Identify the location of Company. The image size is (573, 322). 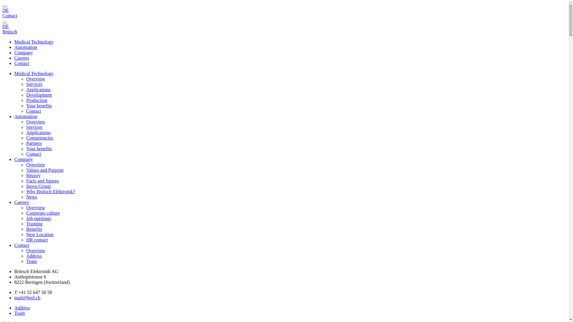
(24, 52).